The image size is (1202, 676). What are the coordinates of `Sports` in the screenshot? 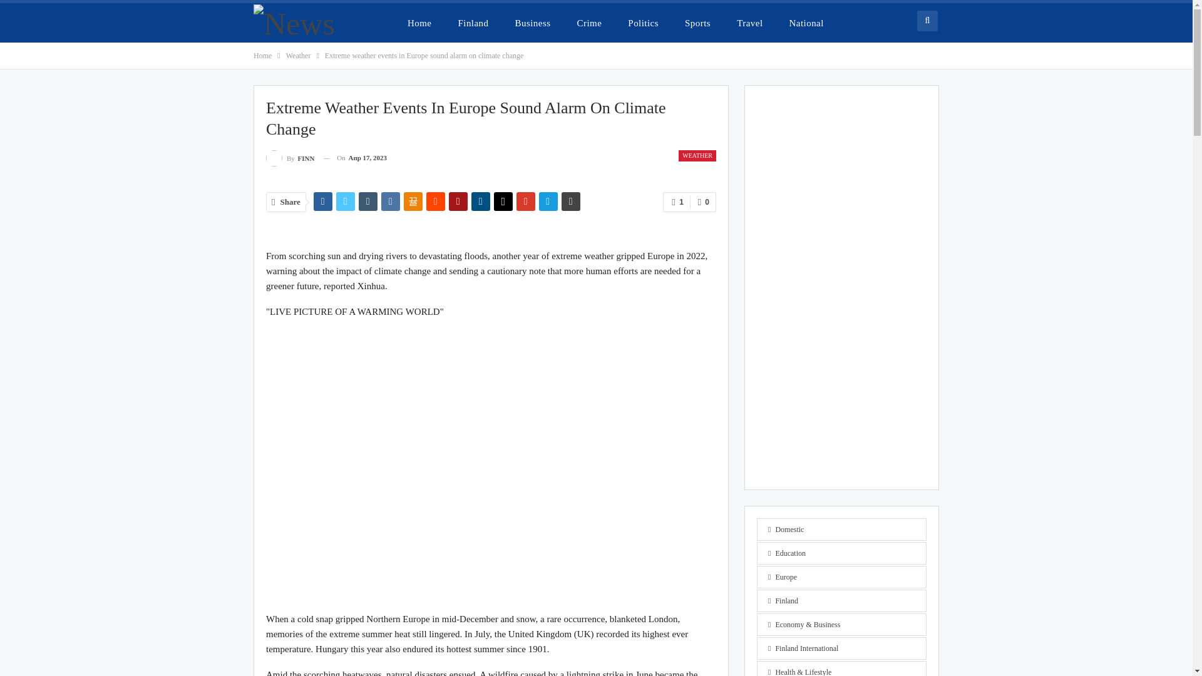 It's located at (697, 23).